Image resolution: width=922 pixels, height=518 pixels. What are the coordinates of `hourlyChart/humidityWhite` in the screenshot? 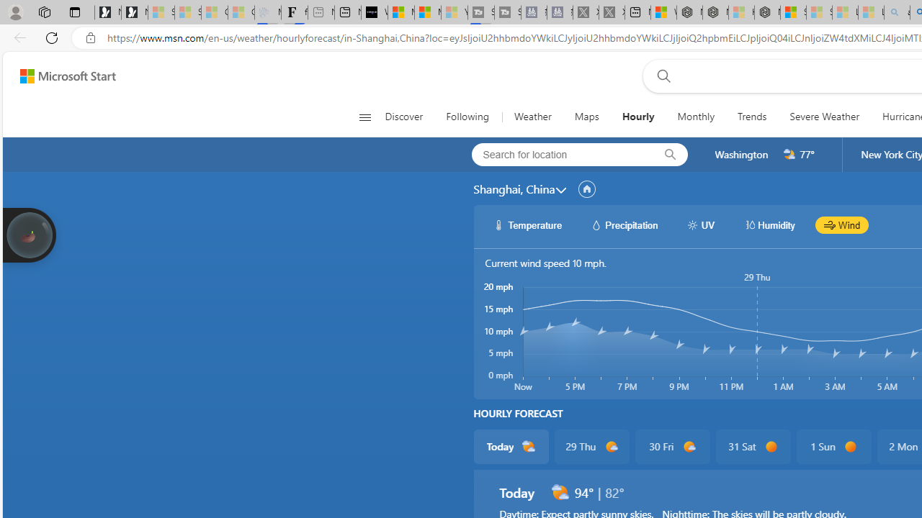 It's located at (749, 224).